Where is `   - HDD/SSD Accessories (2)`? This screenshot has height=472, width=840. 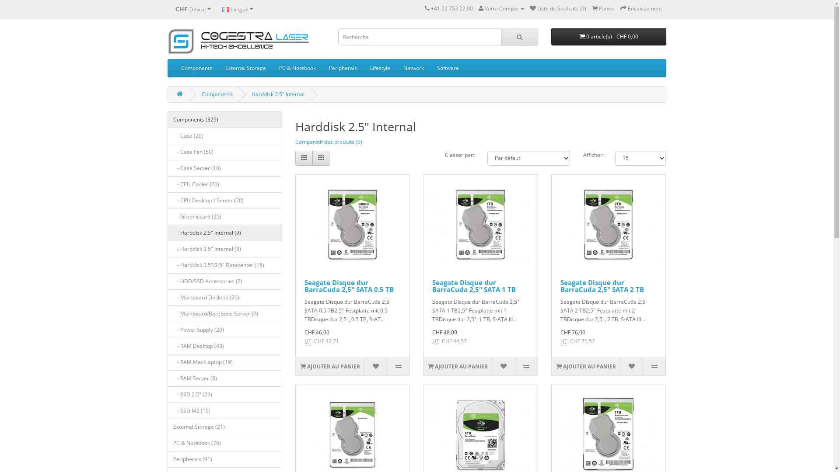    - HDD/SSD Accessories (2) is located at coordinates (225, 281).